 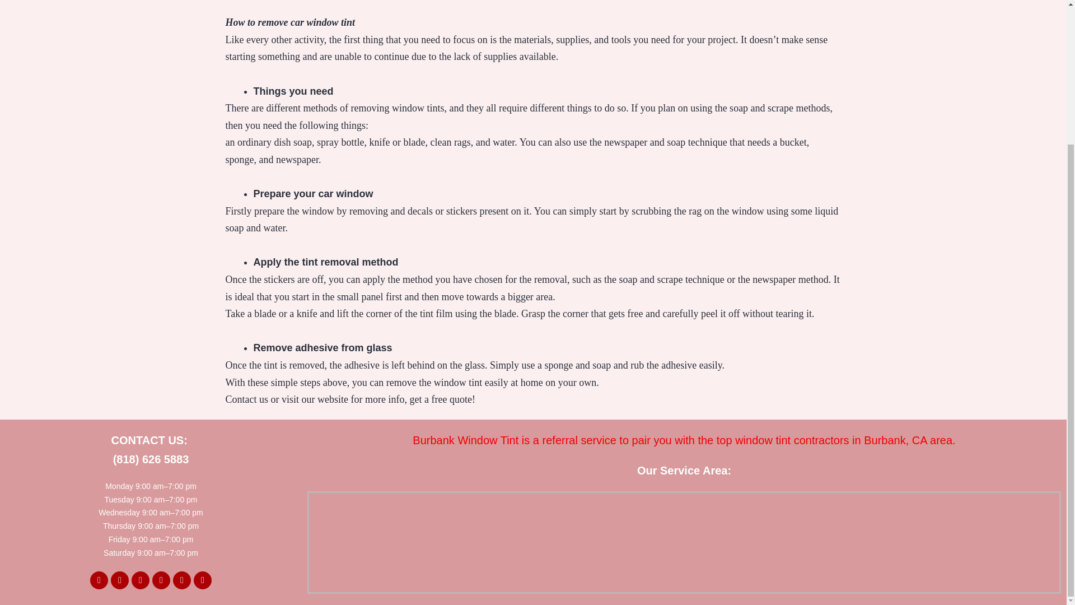 What do you see at coordinates (246, 399) in the screenshot?
I see `Contact us` at bounding box center [246, 399].